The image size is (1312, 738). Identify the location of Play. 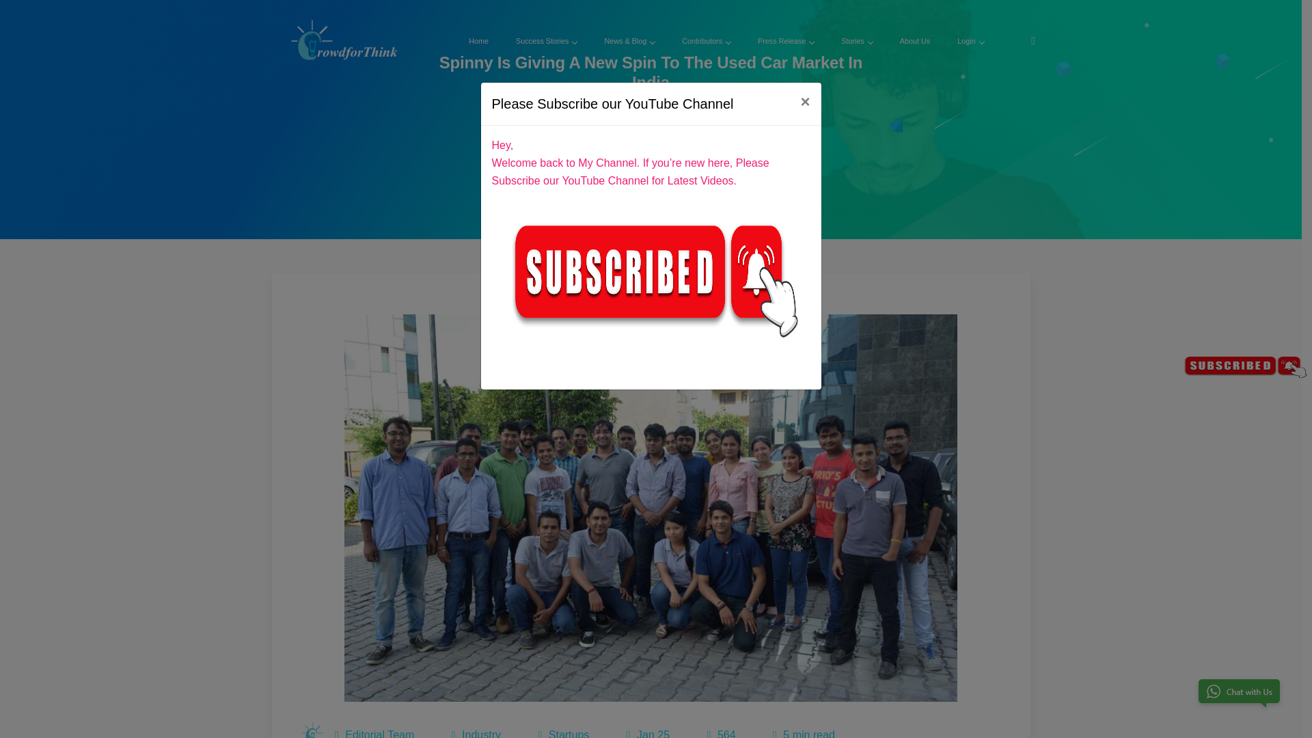
(651, 159).